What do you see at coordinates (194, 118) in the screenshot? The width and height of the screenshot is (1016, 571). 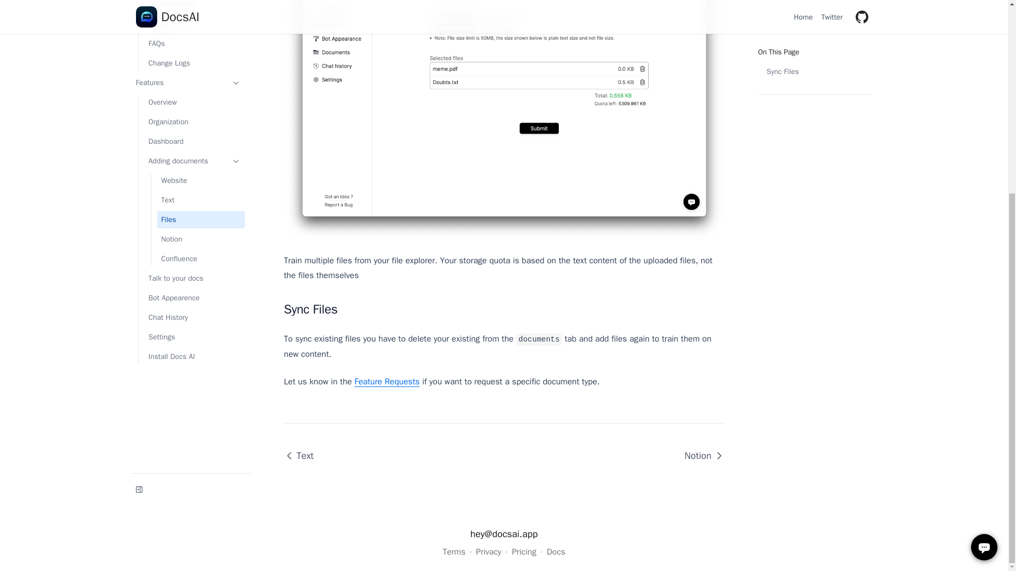 I see `Chat History` at bounding box center [194, 118].